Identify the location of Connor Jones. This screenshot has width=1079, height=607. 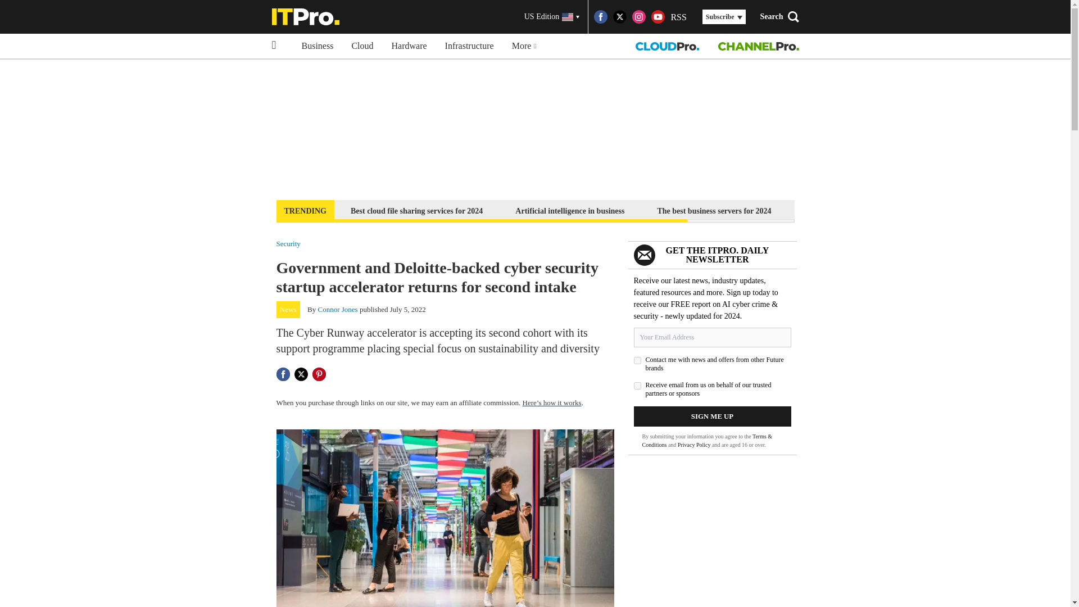
(338, 309).